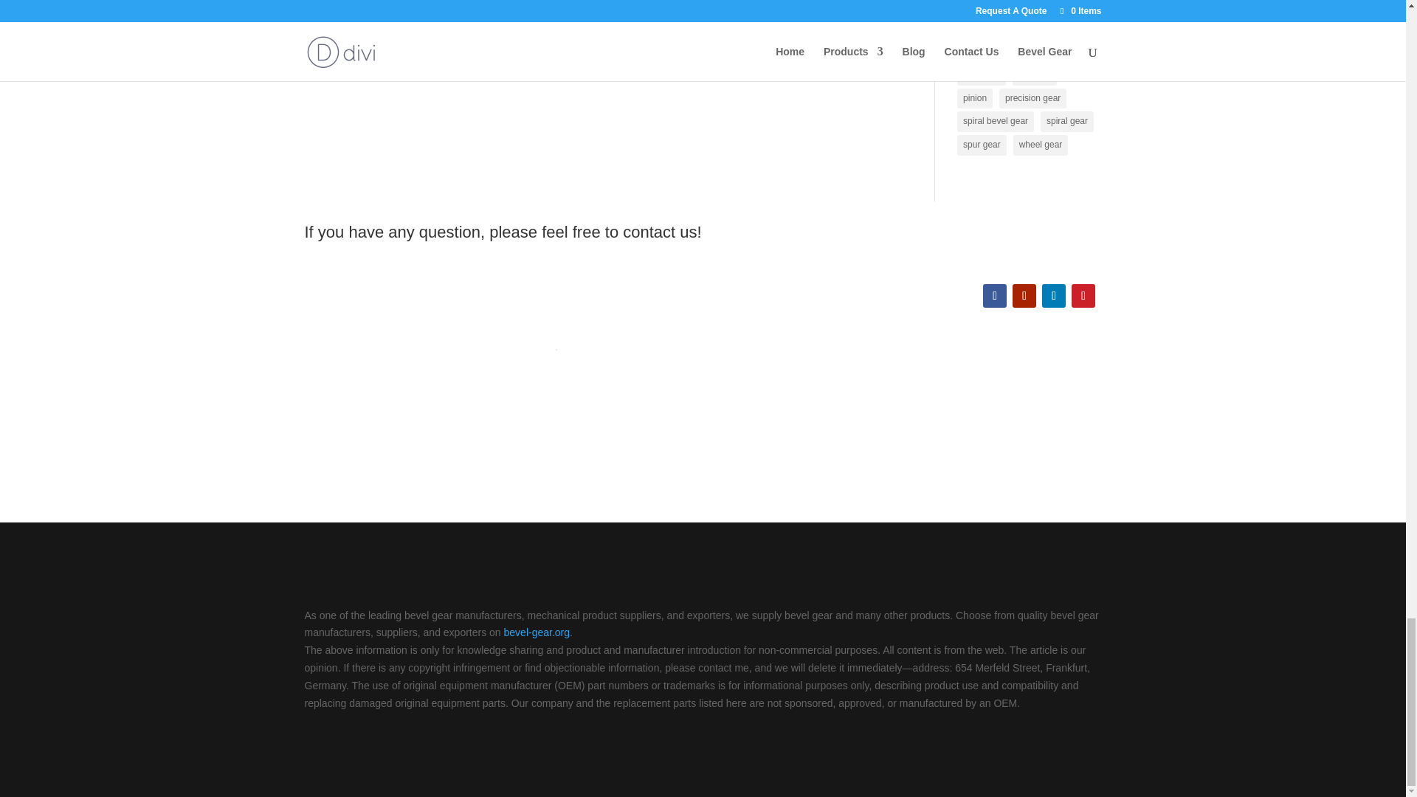 This screenshot has height=797, width=1417. Describe the element at coordinates (1083, 295) in the screenshot. I see `Follow on Pinterest` at that location.